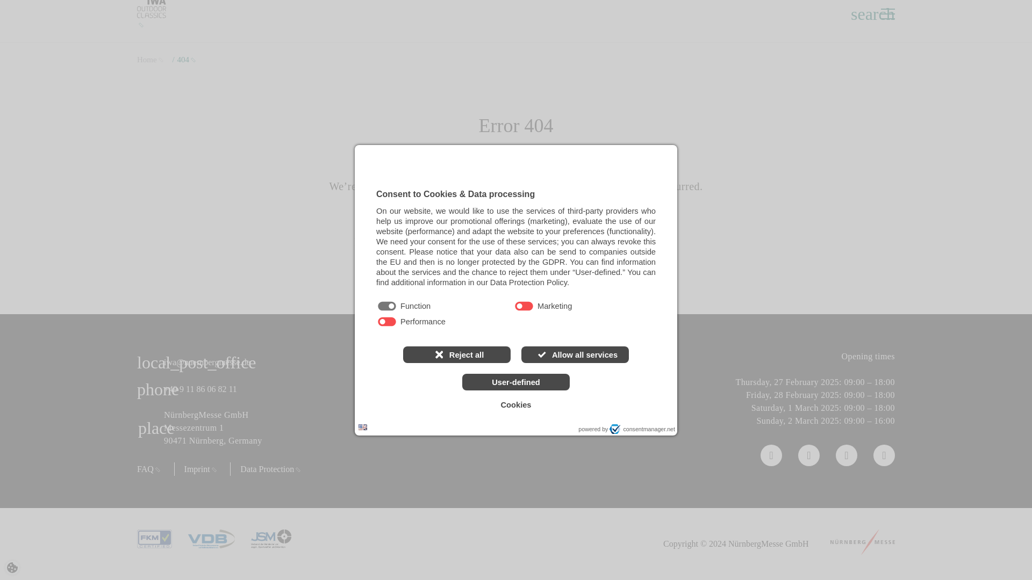 This screenshot has width=1032, height=580. I want to click on Purpose, so click(516, 275).